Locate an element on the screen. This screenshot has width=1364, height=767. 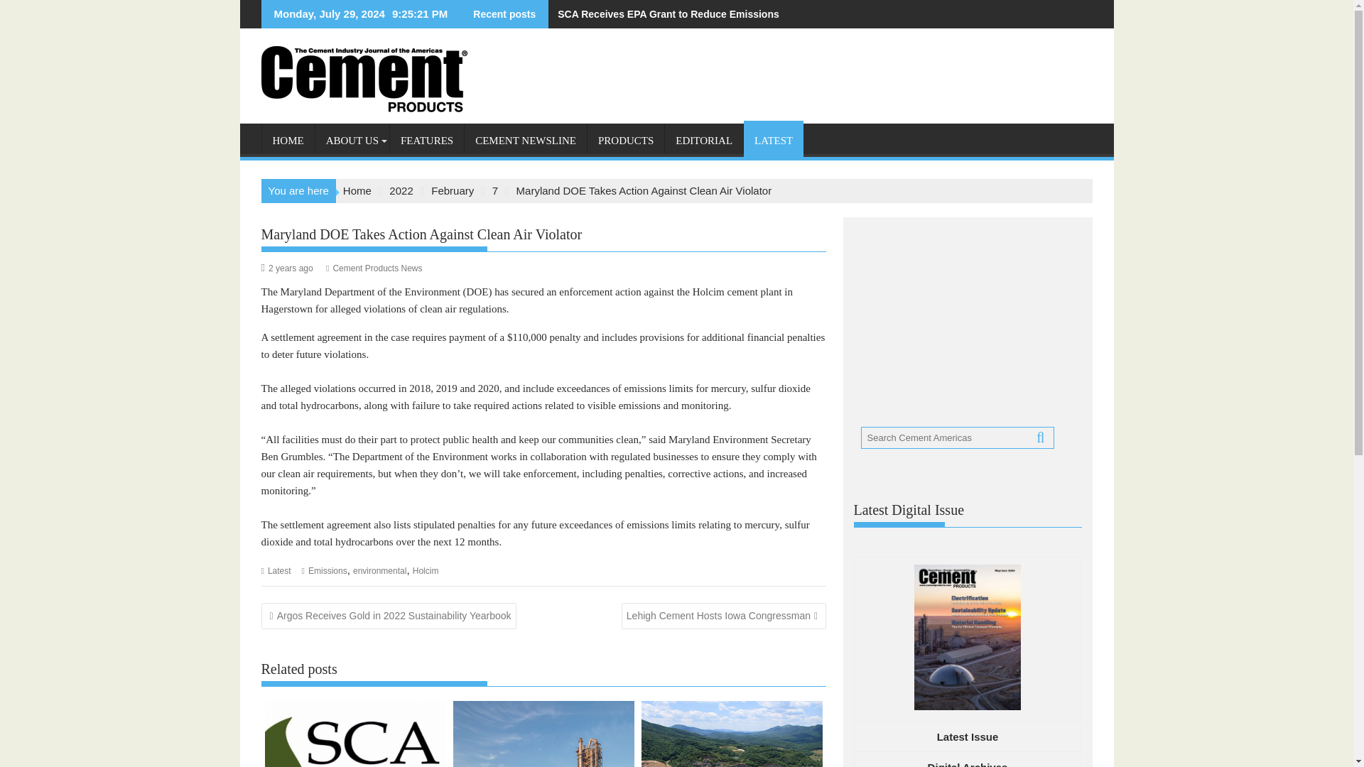
Latest is located at coordinates (279, 571).